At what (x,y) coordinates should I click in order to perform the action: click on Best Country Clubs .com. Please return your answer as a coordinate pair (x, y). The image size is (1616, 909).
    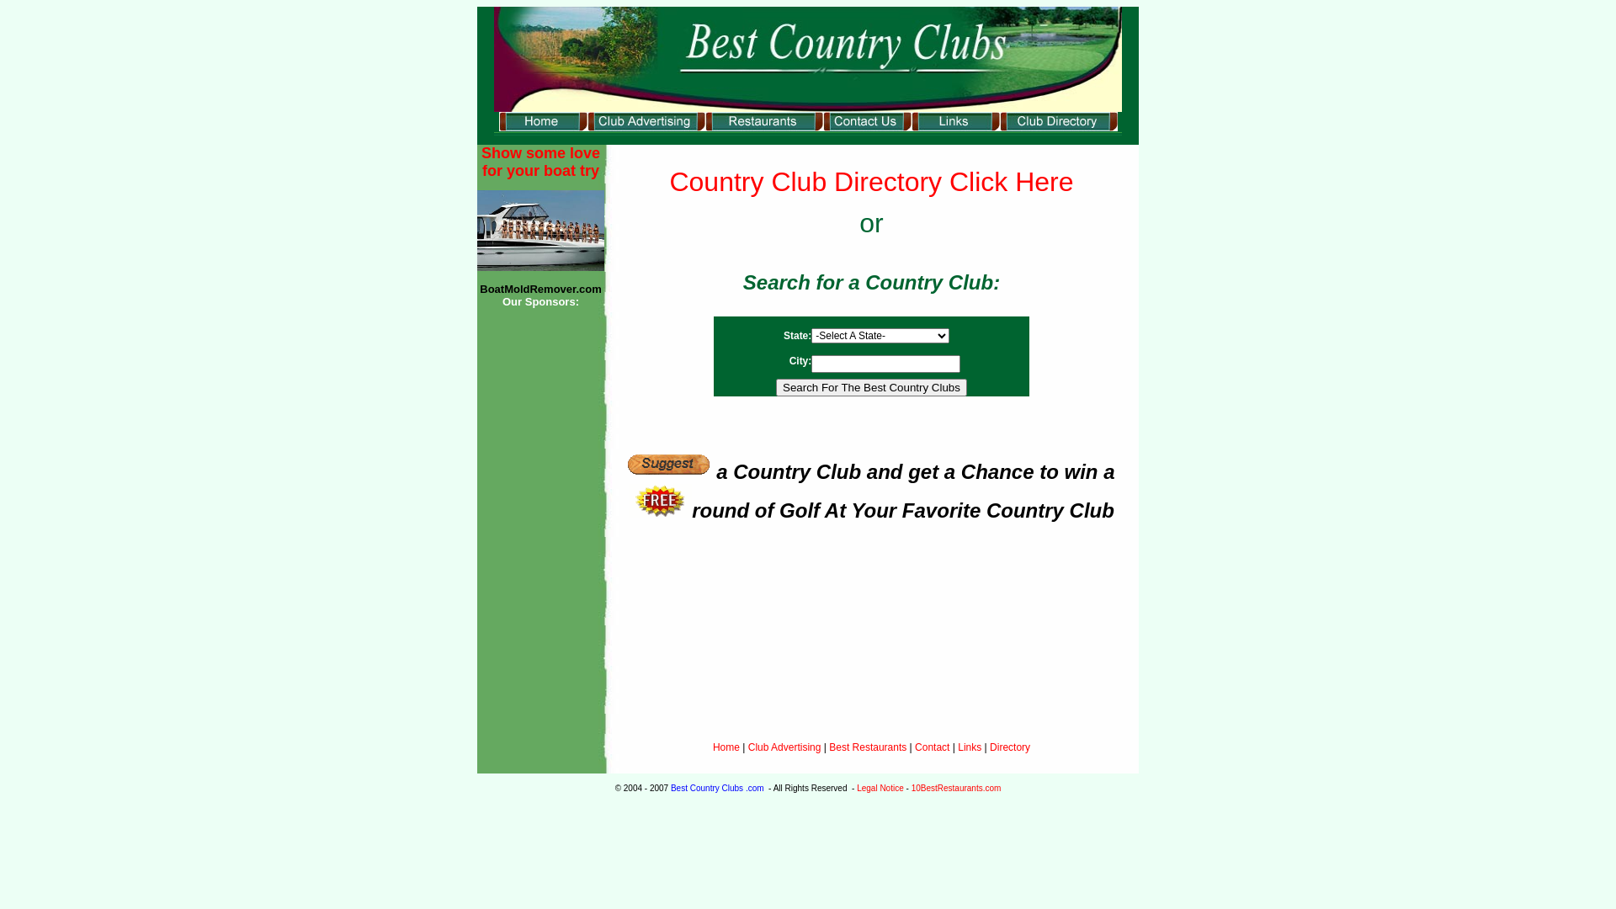
    Looking at the image, I should click on (719, 788).